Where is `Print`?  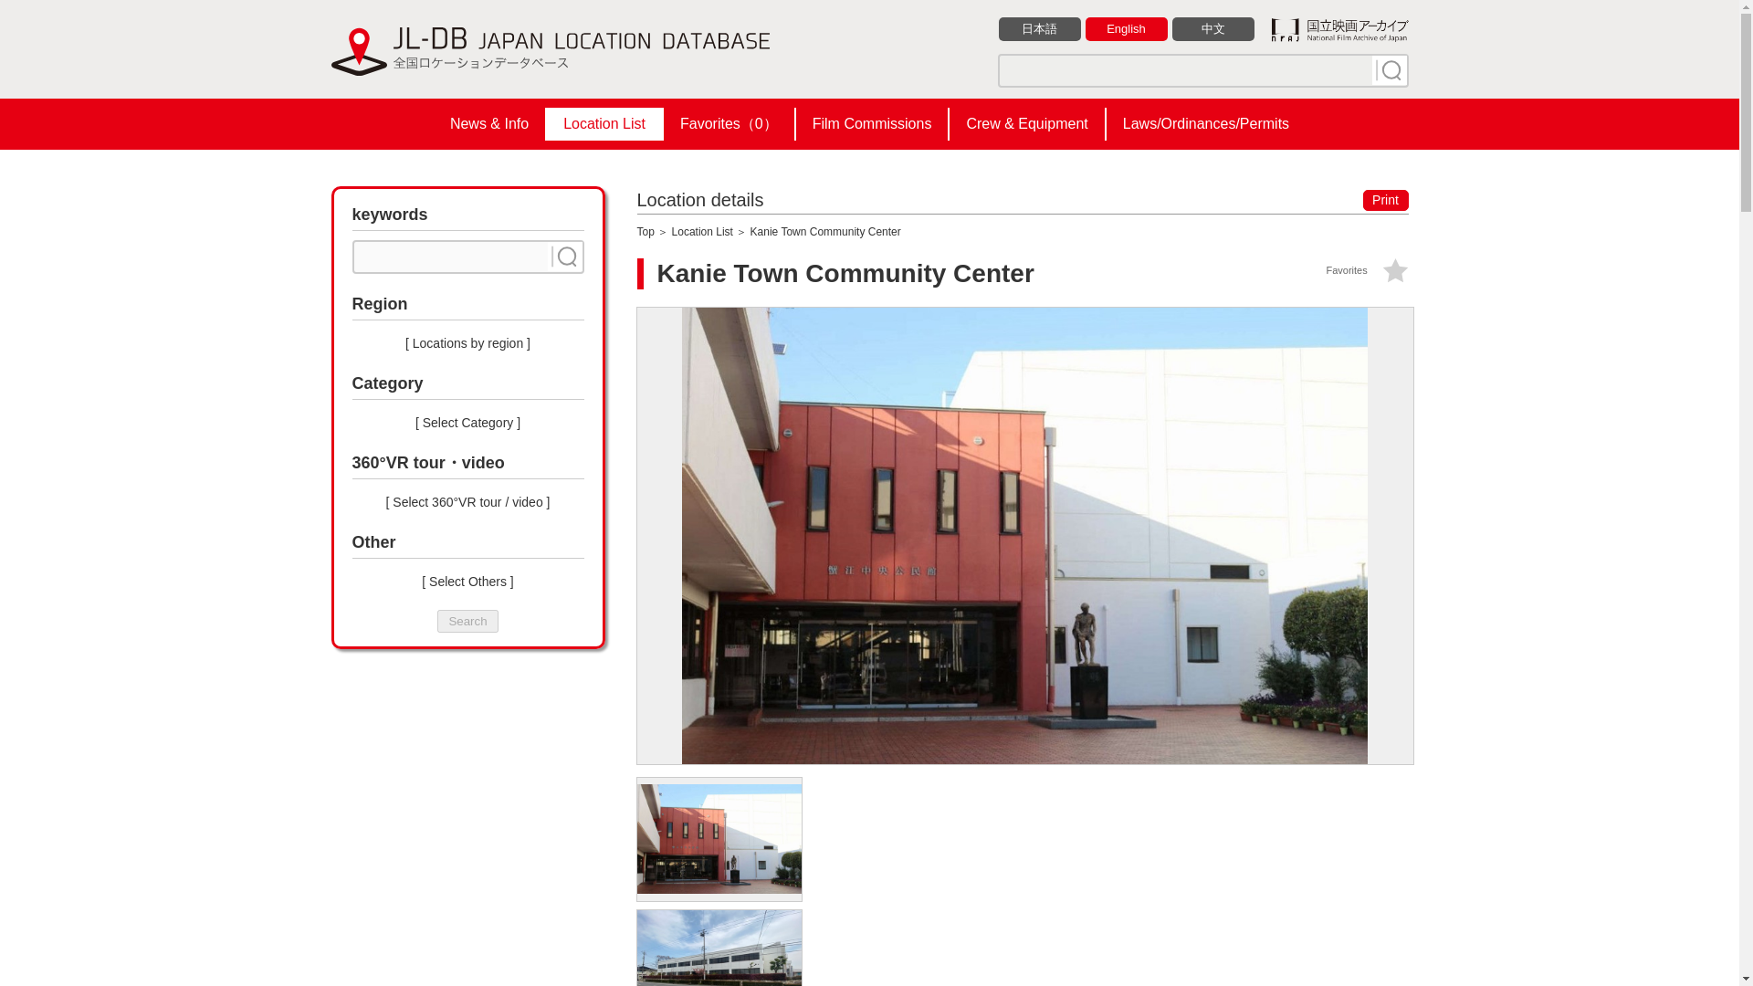
Print is located at coordinates (1385, 201).